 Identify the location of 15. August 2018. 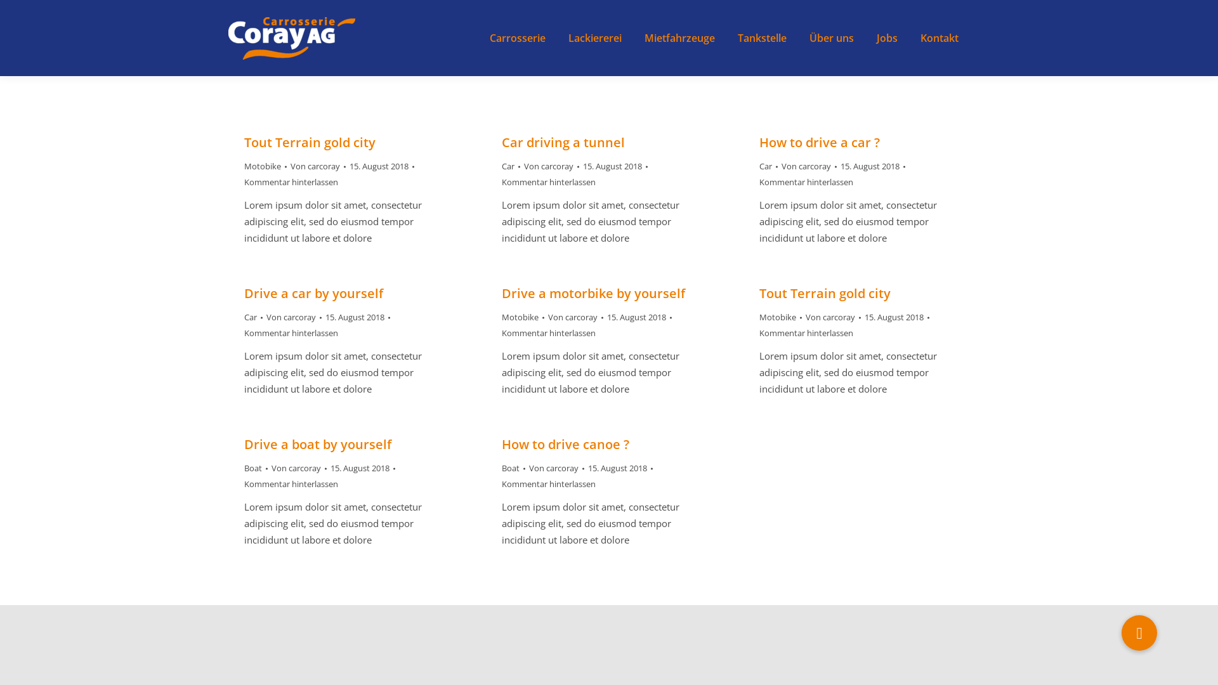
(615, 166).